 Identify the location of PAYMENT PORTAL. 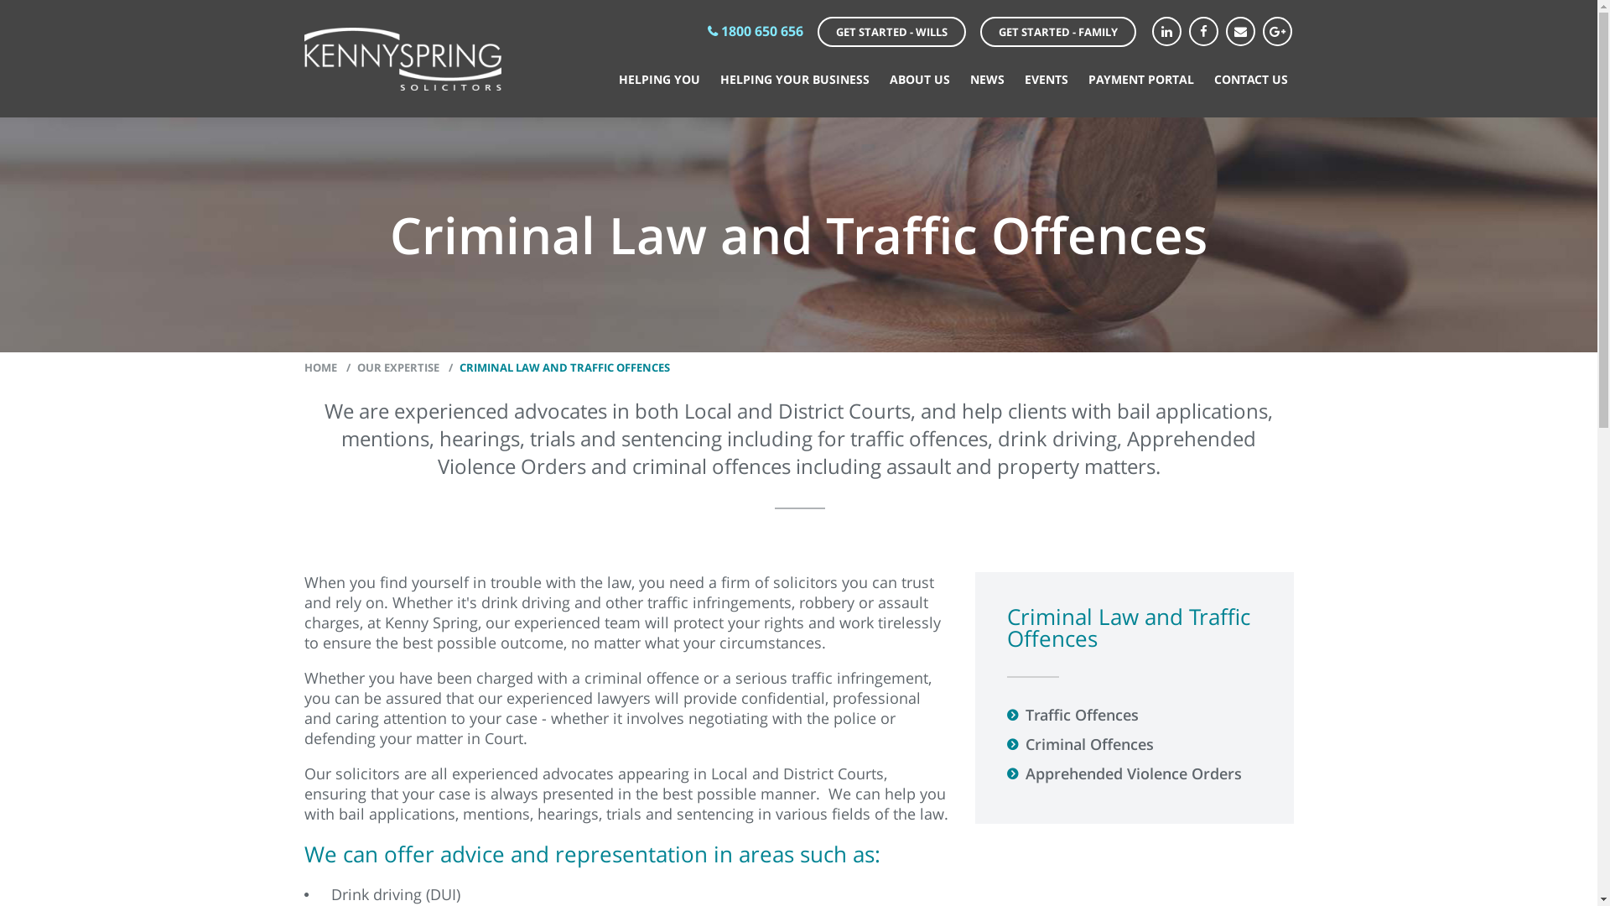
(1141, 79).